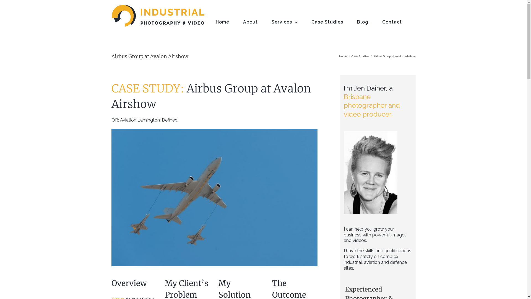  Describe the element at coordinates (327, 22) in the screenshot. I see `Case Studies` at that location.